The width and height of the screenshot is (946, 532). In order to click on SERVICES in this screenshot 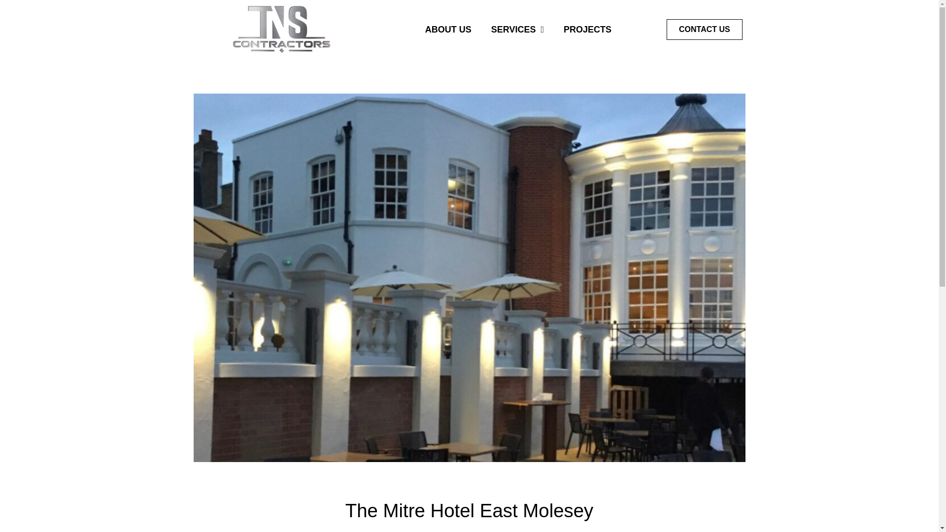, I will do `click(517, 30)`.